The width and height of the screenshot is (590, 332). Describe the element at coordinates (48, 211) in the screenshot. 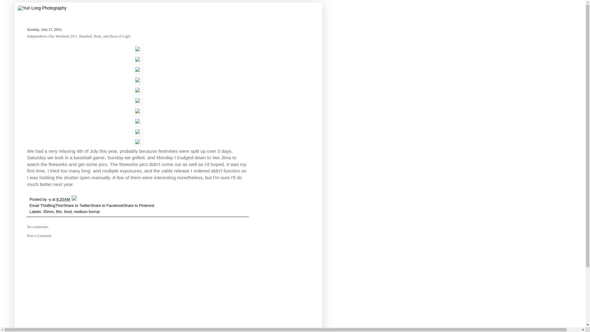

I see `35mm` at that location.